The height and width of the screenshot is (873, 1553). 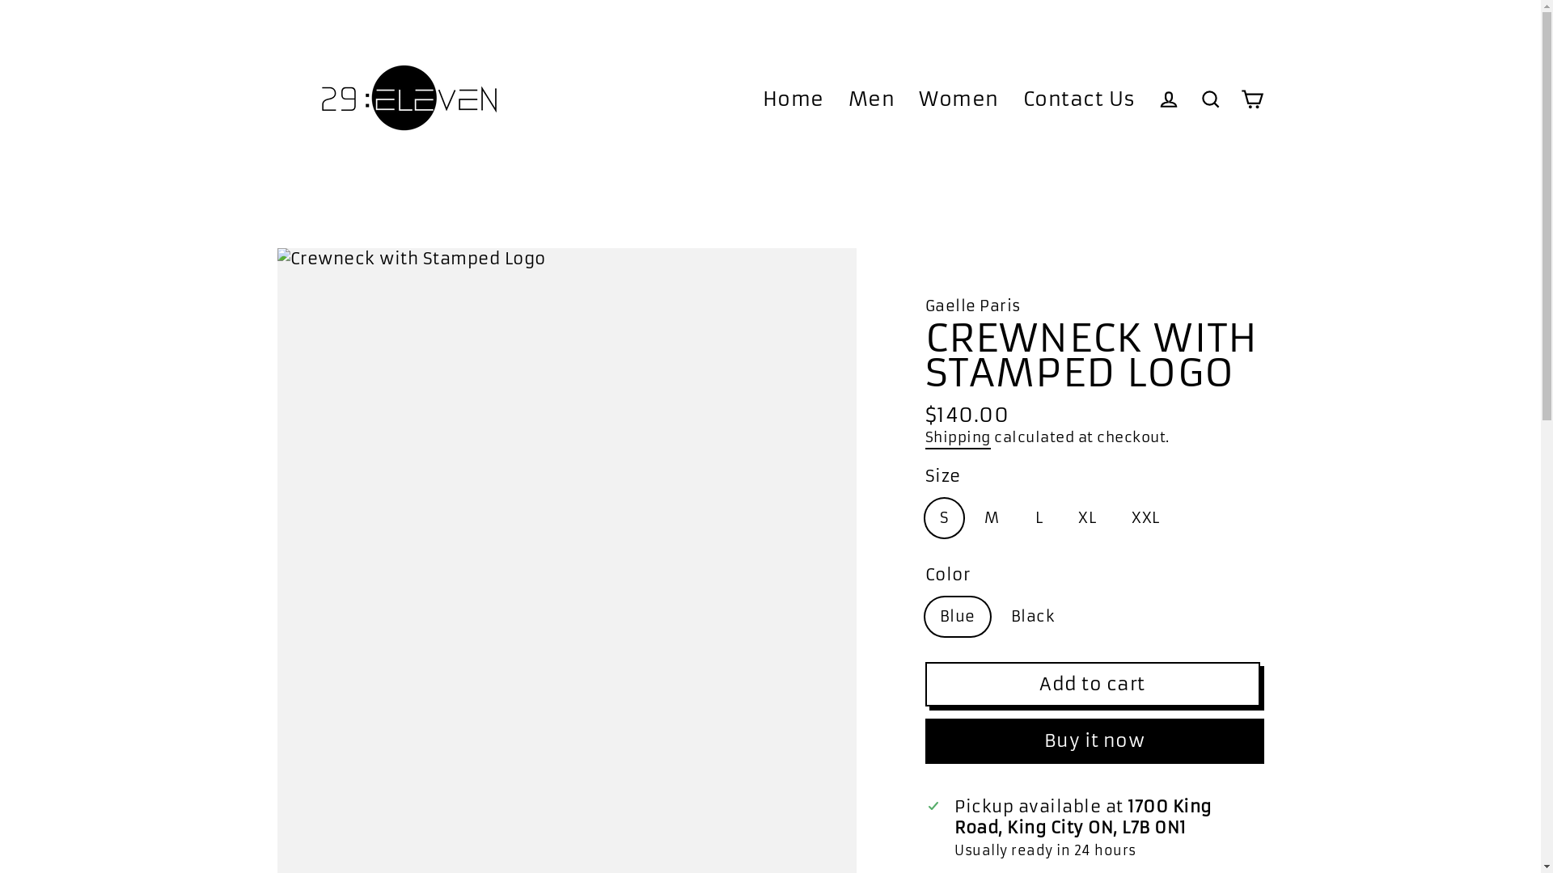 What do you see at coordinates (959, 100) in the screenshot?
I see `Women` at bounding box center [959, 100].